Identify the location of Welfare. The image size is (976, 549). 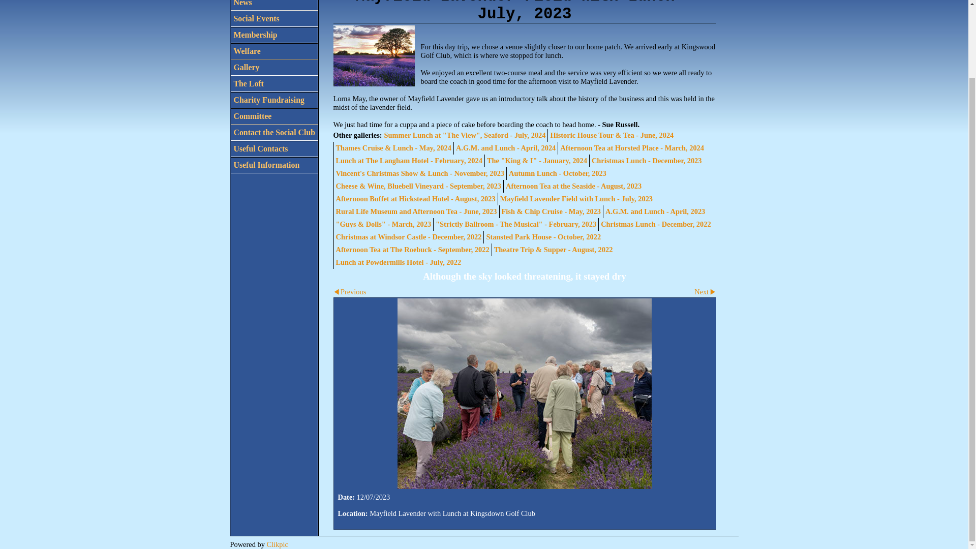
(274, 51).